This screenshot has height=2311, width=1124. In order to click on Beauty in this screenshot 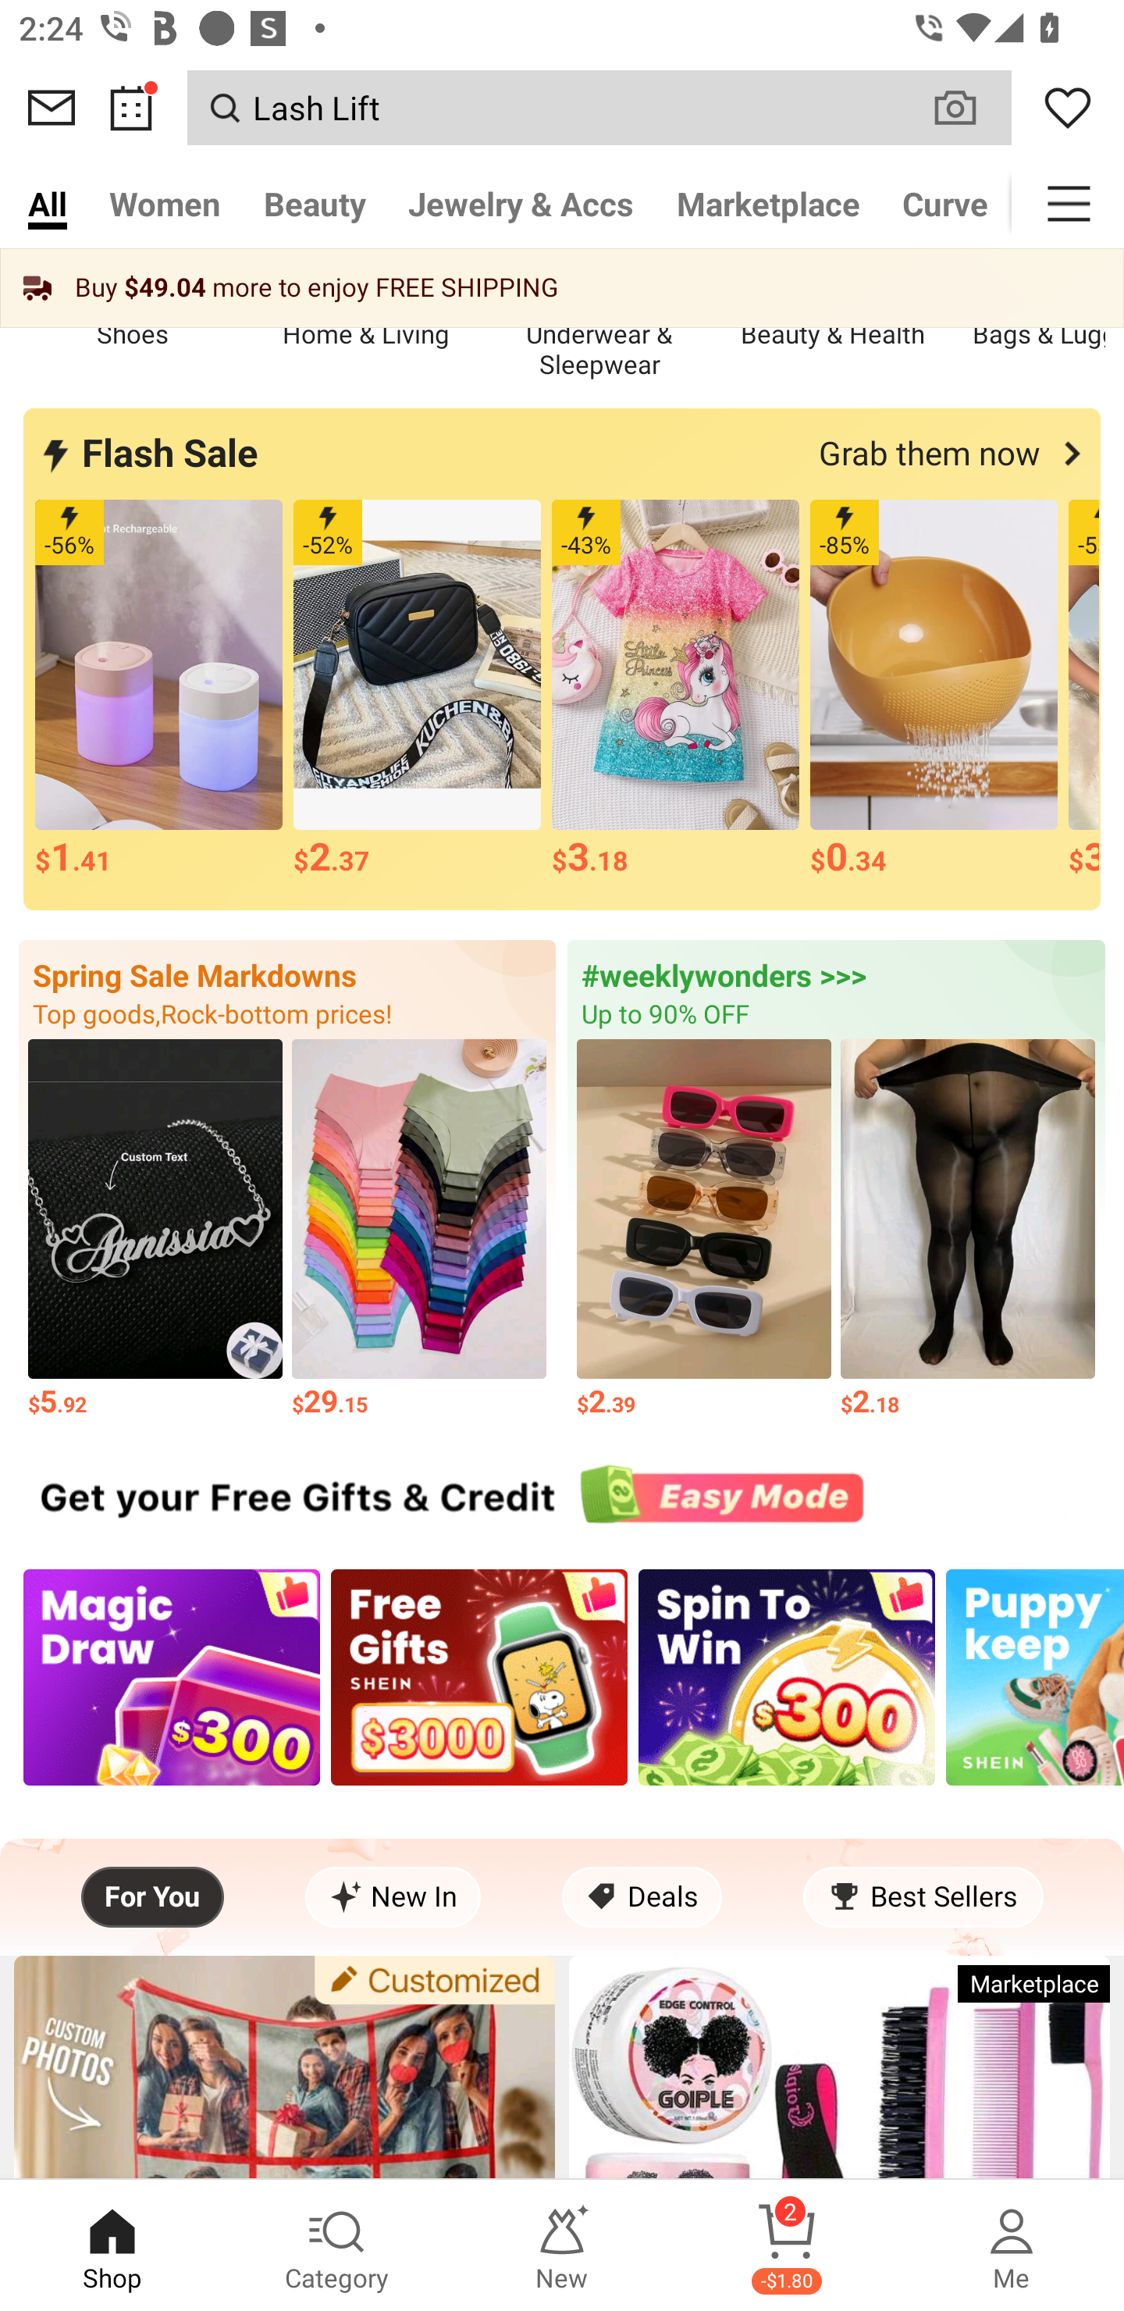, I will do `click(315, 203)`.